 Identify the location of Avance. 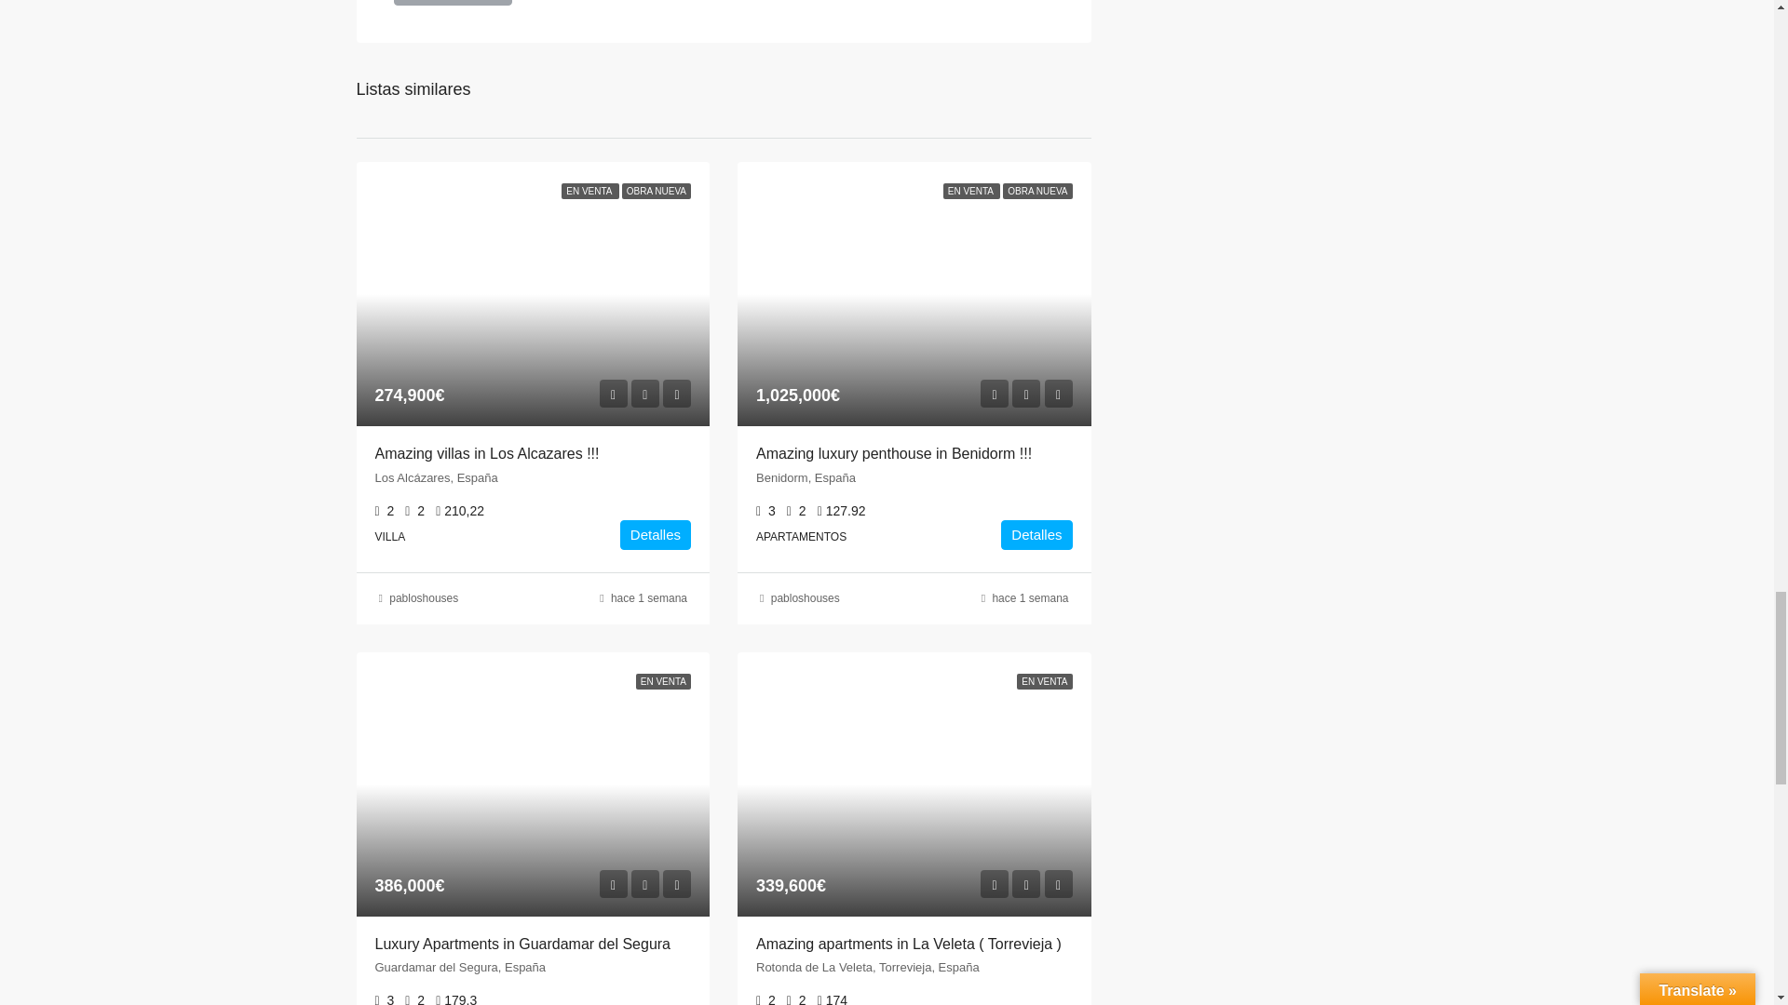
(613, 394).